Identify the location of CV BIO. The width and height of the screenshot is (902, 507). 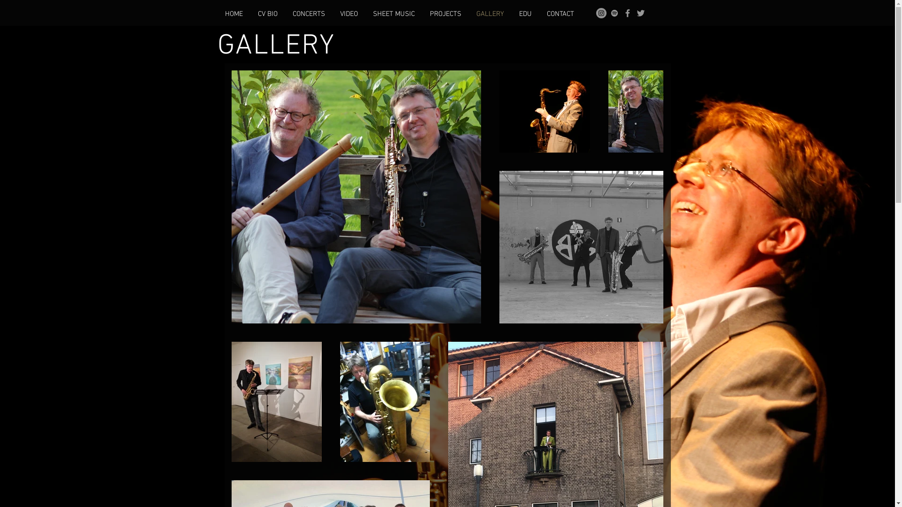
(267, 14).